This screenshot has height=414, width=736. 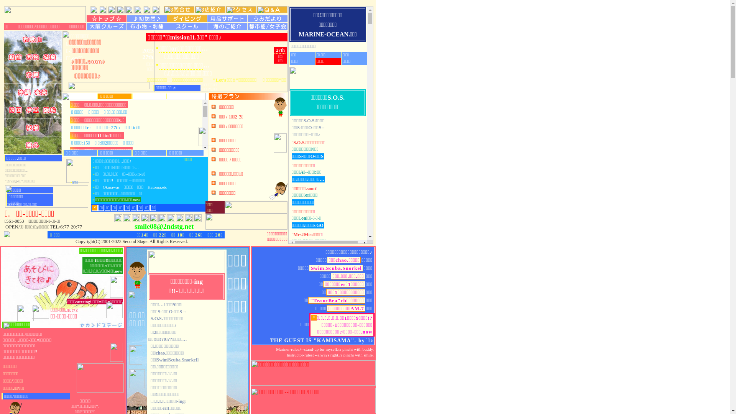 I want to click on smile08@2ndstg.net, so click(x=164, y=227).